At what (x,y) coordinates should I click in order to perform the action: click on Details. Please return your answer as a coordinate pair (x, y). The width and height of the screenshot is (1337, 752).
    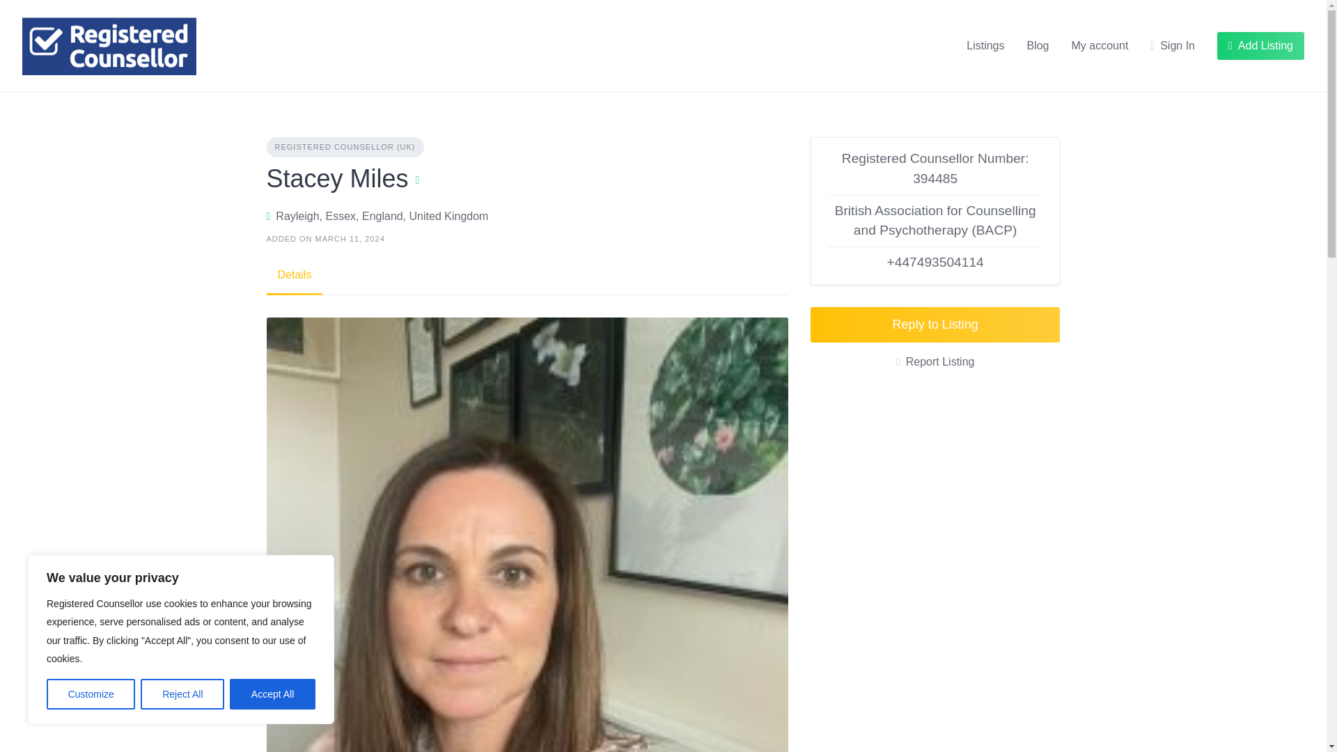
    Looking at the image, I should click on (294, 275).